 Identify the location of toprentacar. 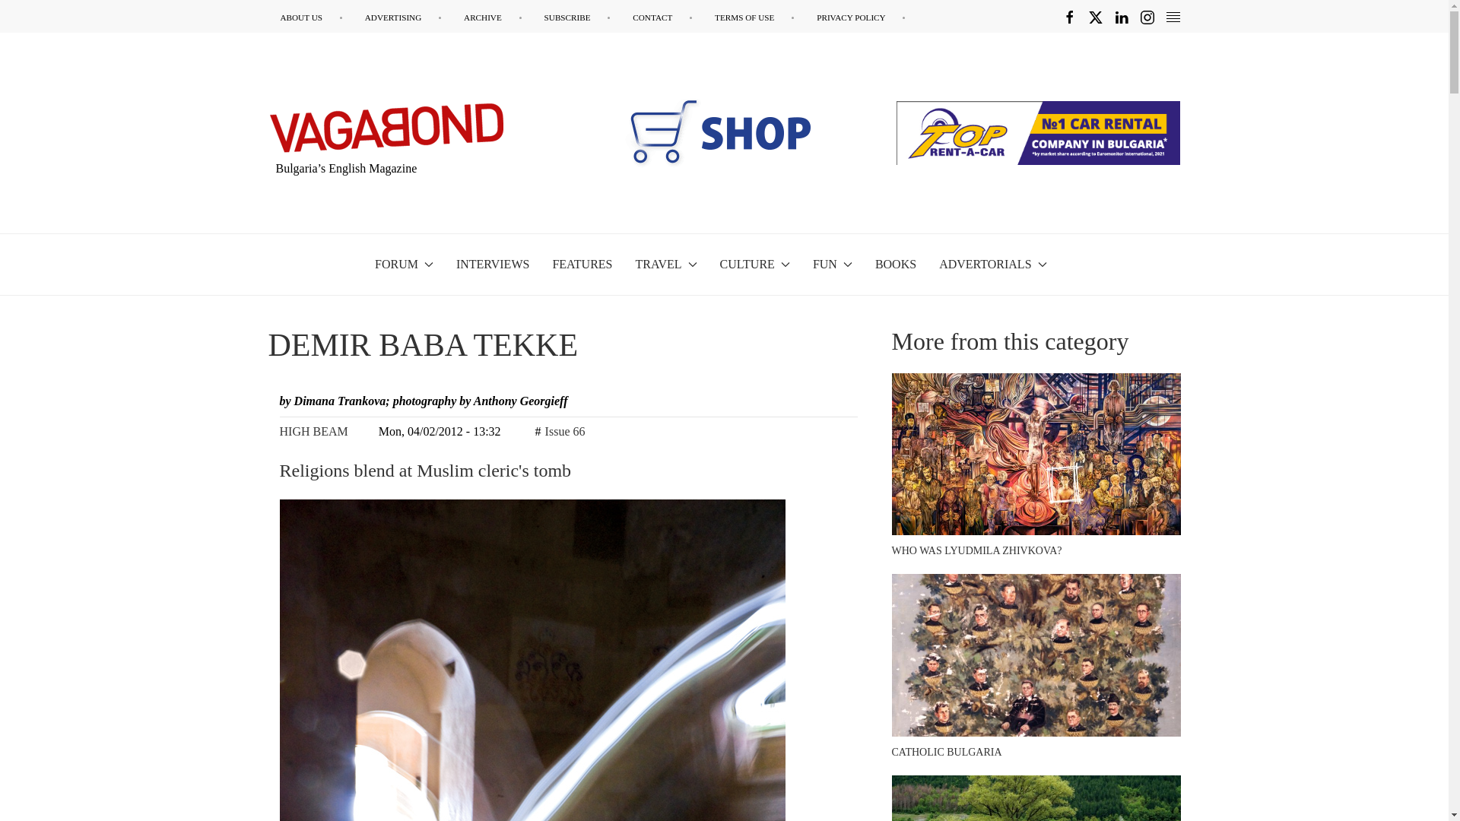
(1037, 132).